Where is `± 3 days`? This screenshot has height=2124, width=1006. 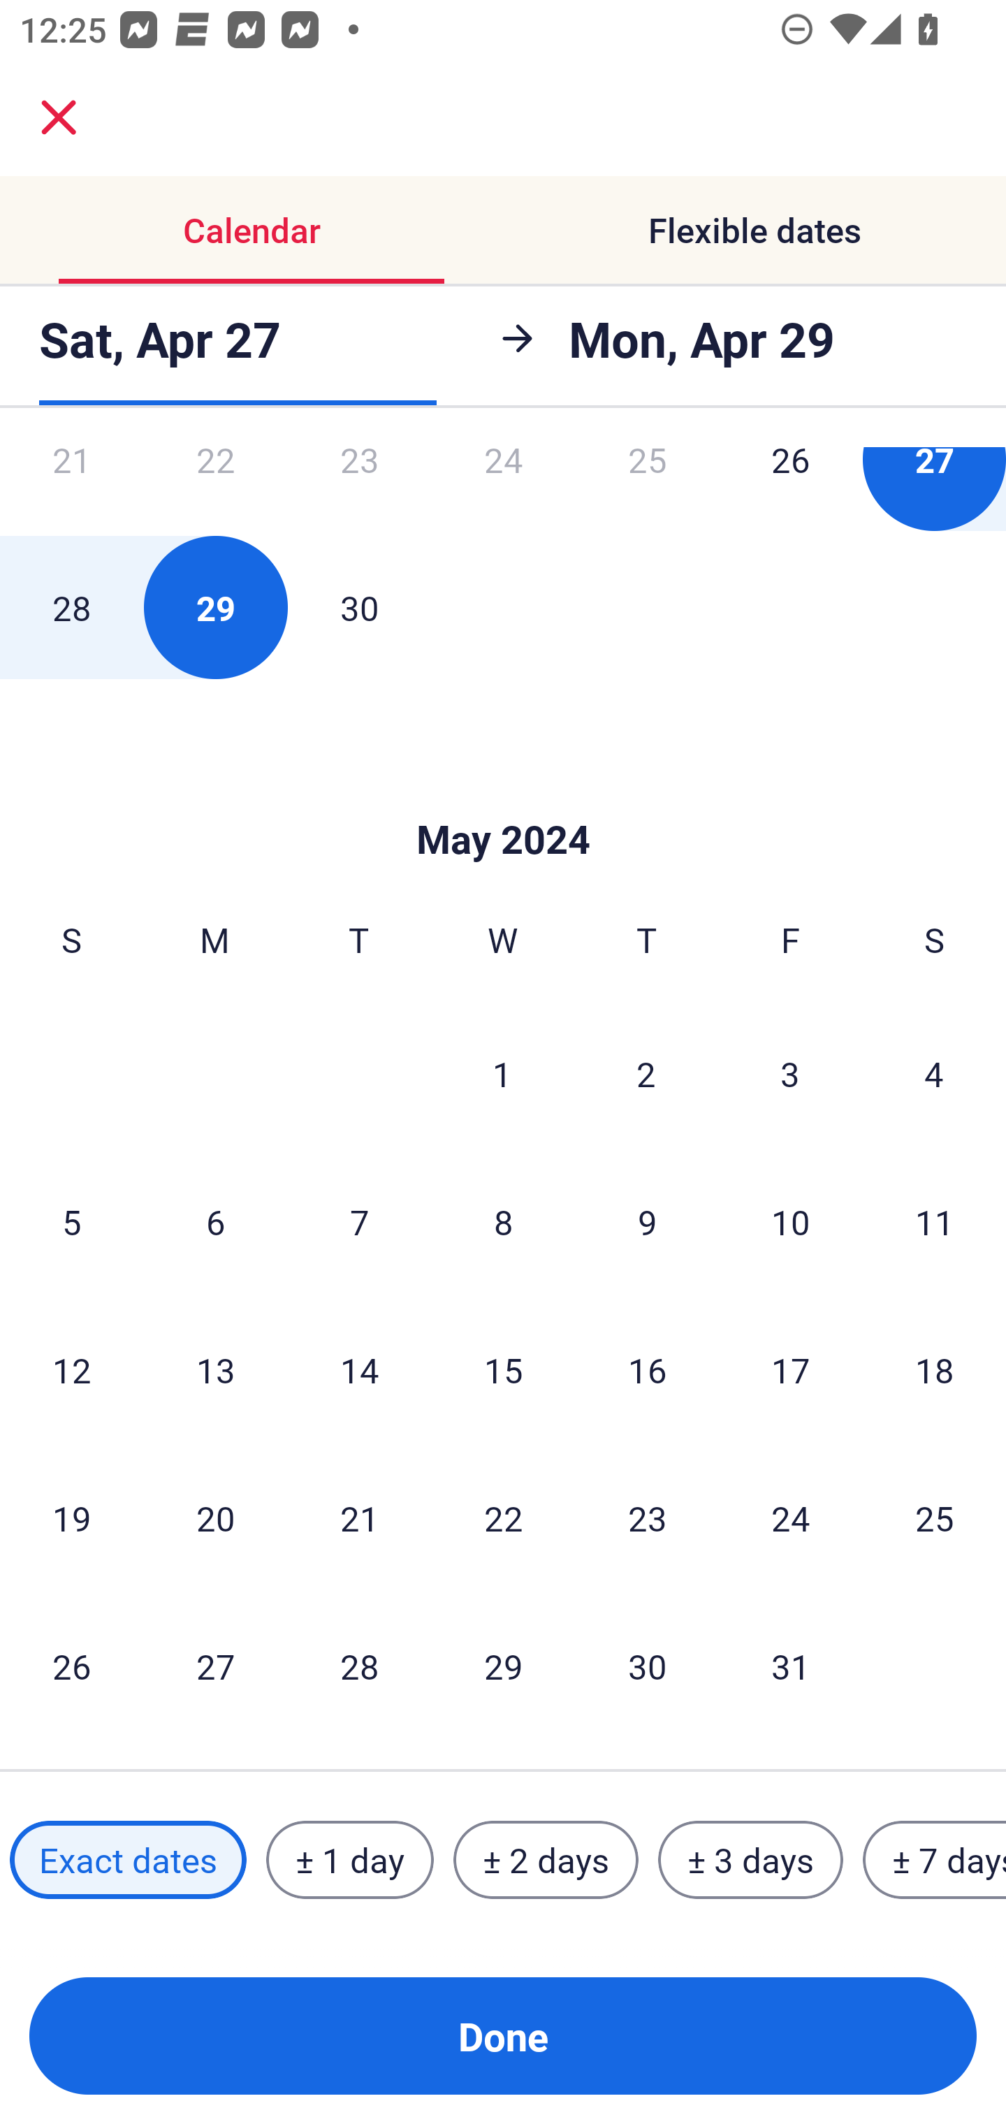 ± 3 days is located at coordinates (750, 1859).